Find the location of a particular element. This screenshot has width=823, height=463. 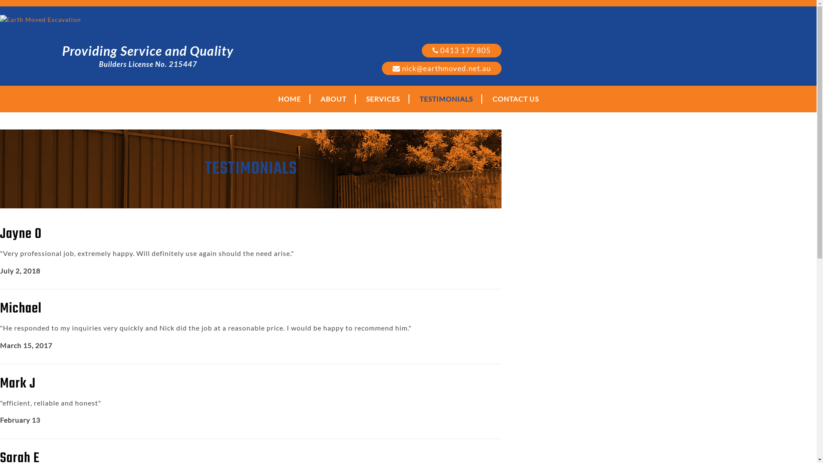

0413 177 805 is located at coordinates (461, 51).